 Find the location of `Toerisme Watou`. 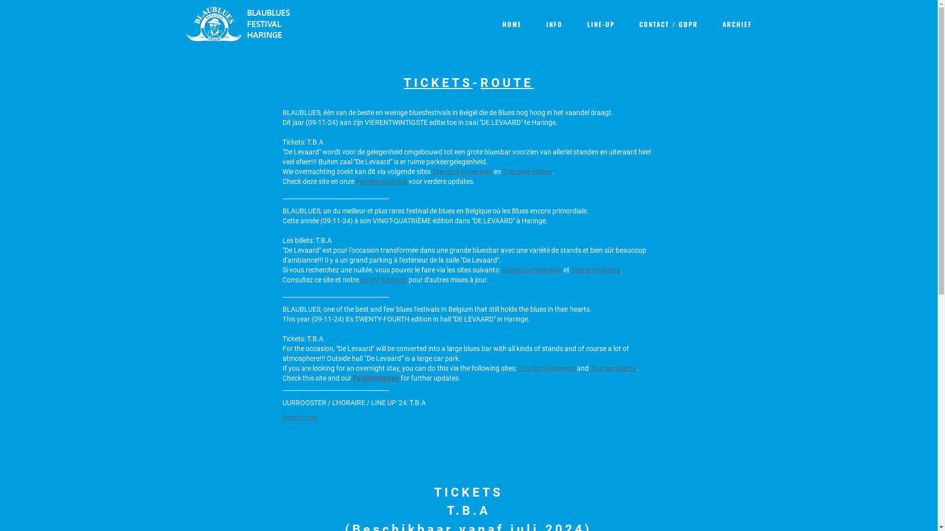

Toerisme Watou is located at coordinates (527, 171).